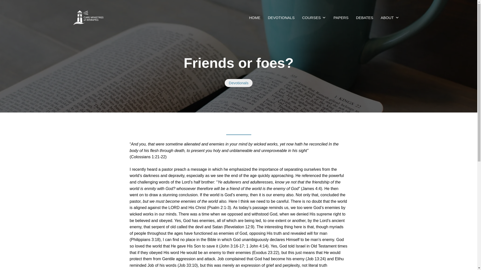  Describe the element at coordinates (281, 17) in the screenshot. I see `DEVOTIONALS` at that location.